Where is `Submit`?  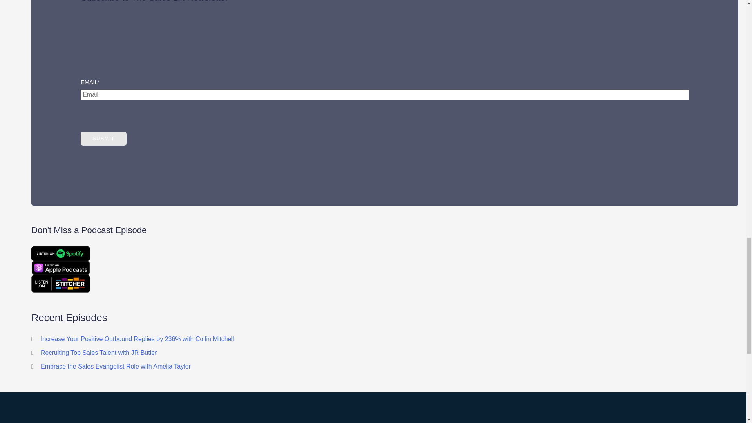
Submit is located at coordinates (103, 138).